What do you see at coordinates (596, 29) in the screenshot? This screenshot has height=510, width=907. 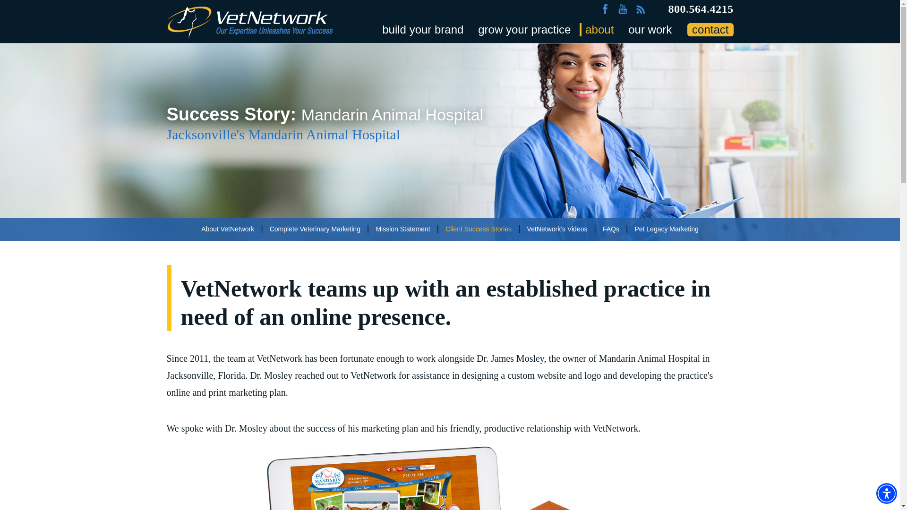 I see `about` at bounding box center [596, 29].